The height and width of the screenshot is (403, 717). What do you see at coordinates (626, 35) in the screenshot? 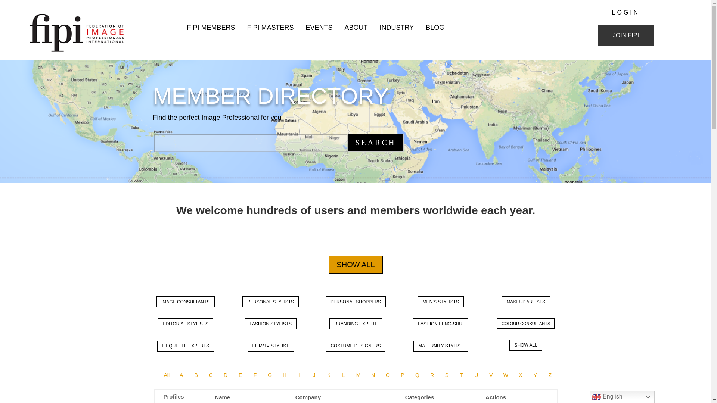
I see `JOIN FIPI` at bounding box center [626, 35].